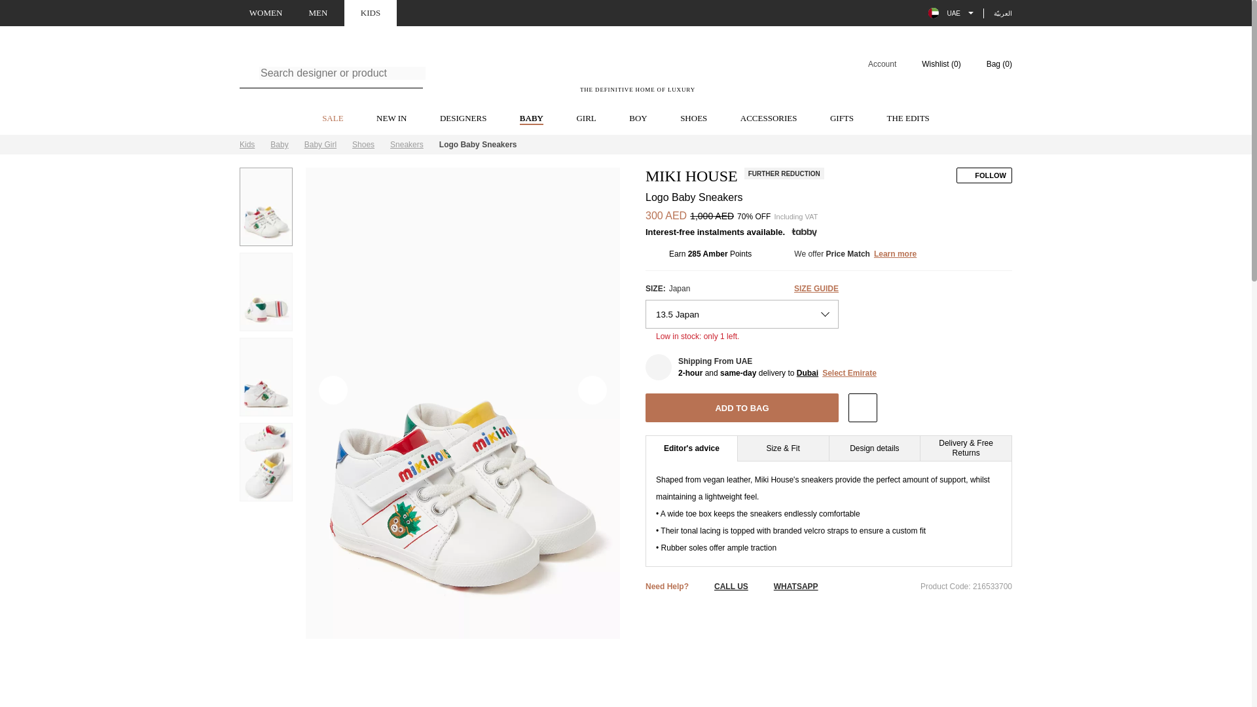 This screenshot has height=707, width=1257. I want to click on MEN, so click(638, 72).